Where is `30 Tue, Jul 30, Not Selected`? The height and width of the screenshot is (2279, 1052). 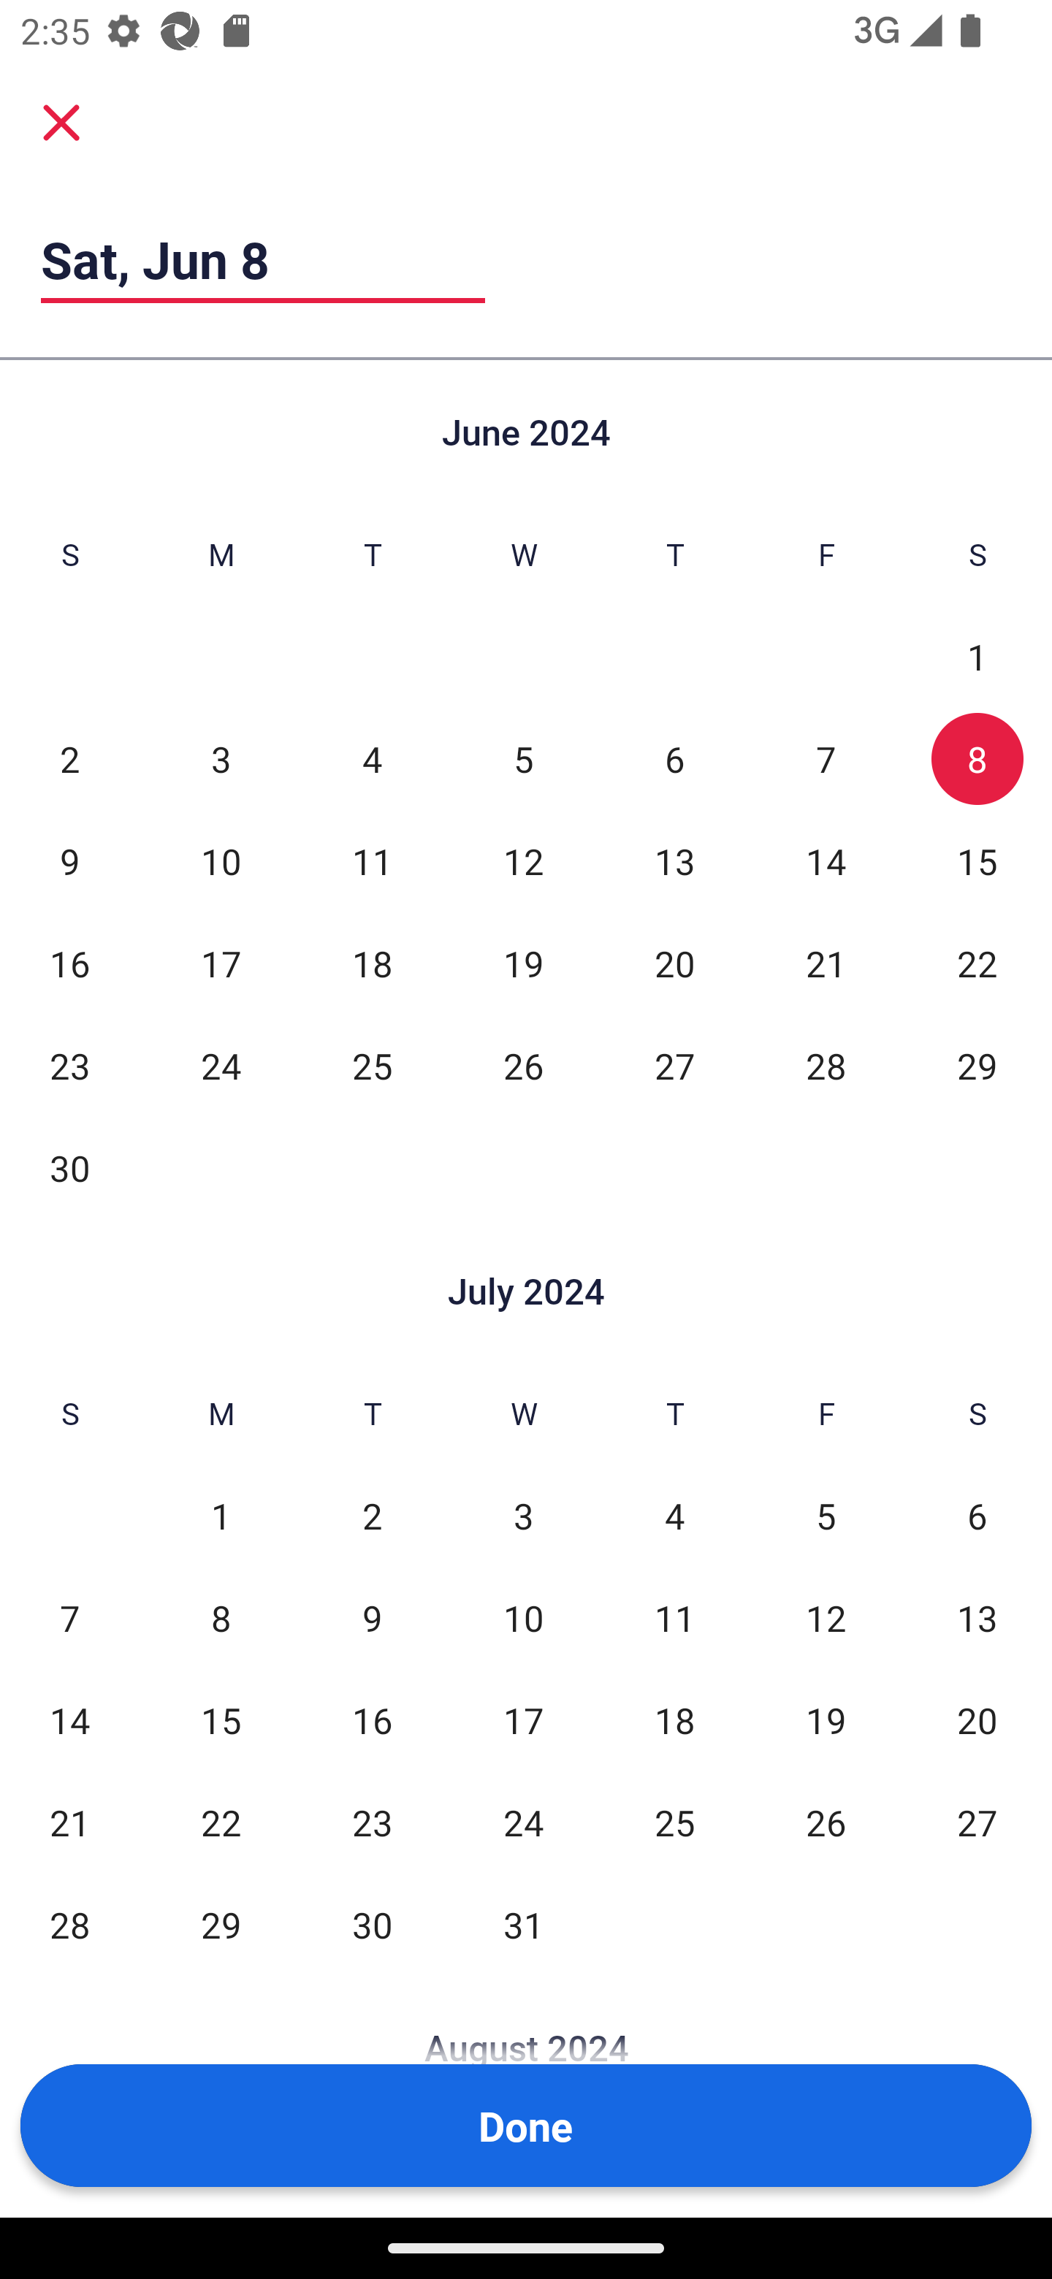 30 Tue, Jul 30, Not Selected is located at coordinates (373, 1924).